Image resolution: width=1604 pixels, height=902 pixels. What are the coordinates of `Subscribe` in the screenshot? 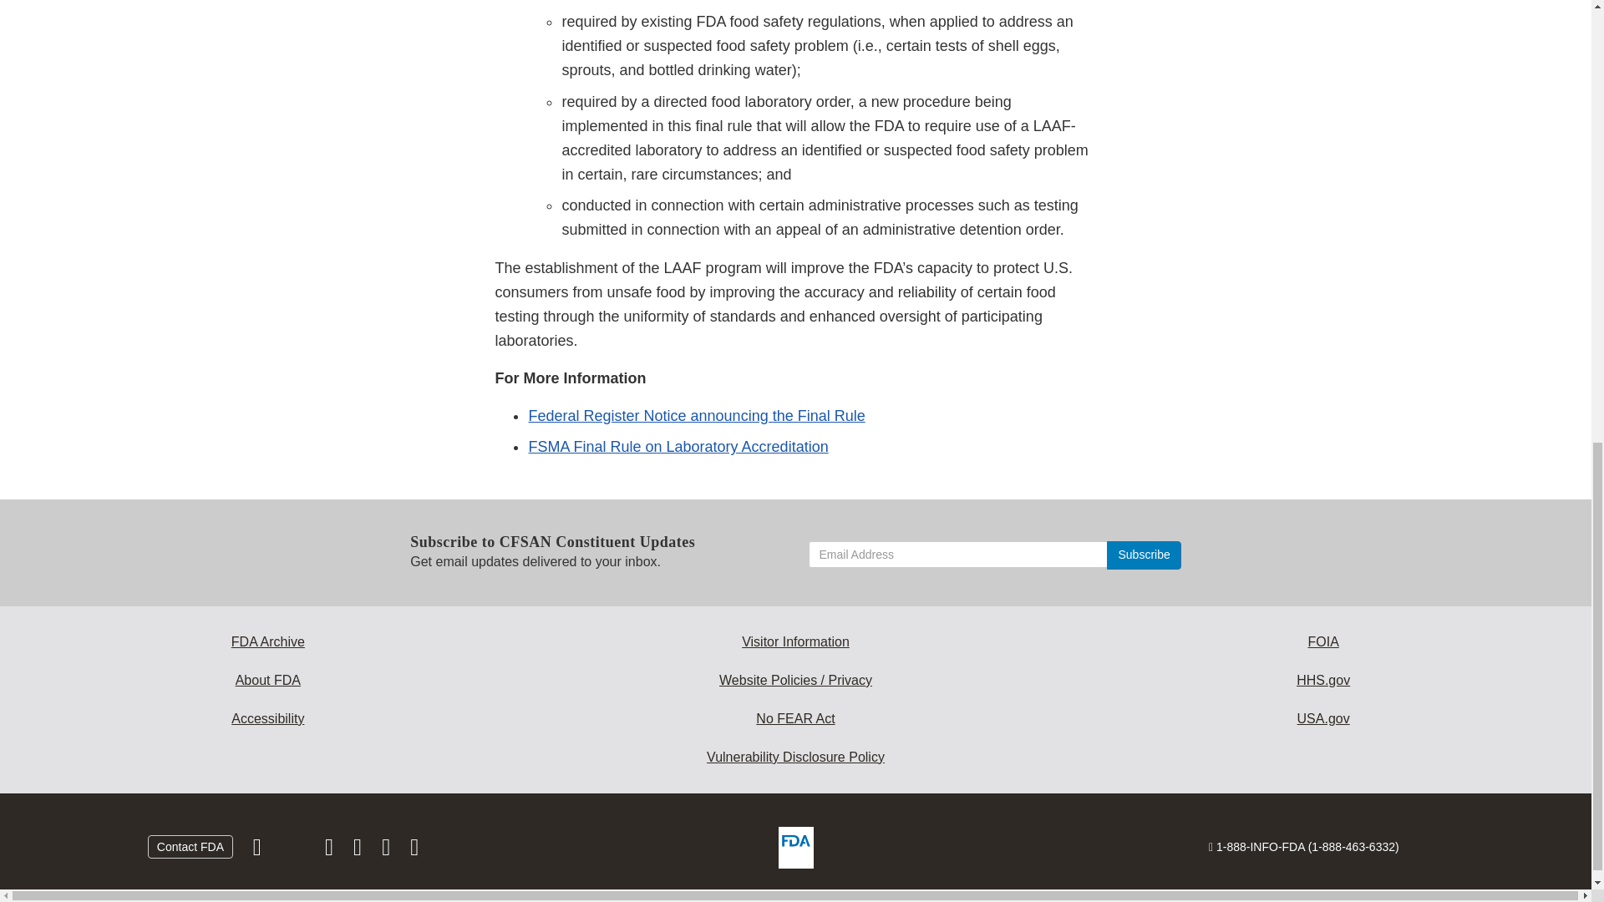 It's located at (1143, 555).